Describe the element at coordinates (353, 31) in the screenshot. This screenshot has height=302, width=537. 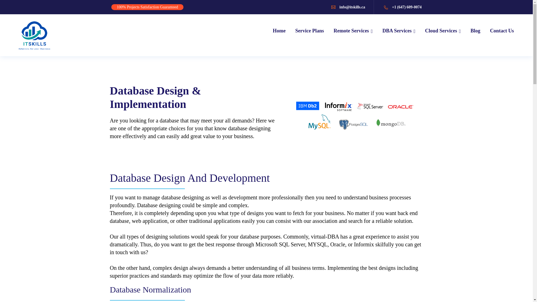
I see `Remote Services` at that location.